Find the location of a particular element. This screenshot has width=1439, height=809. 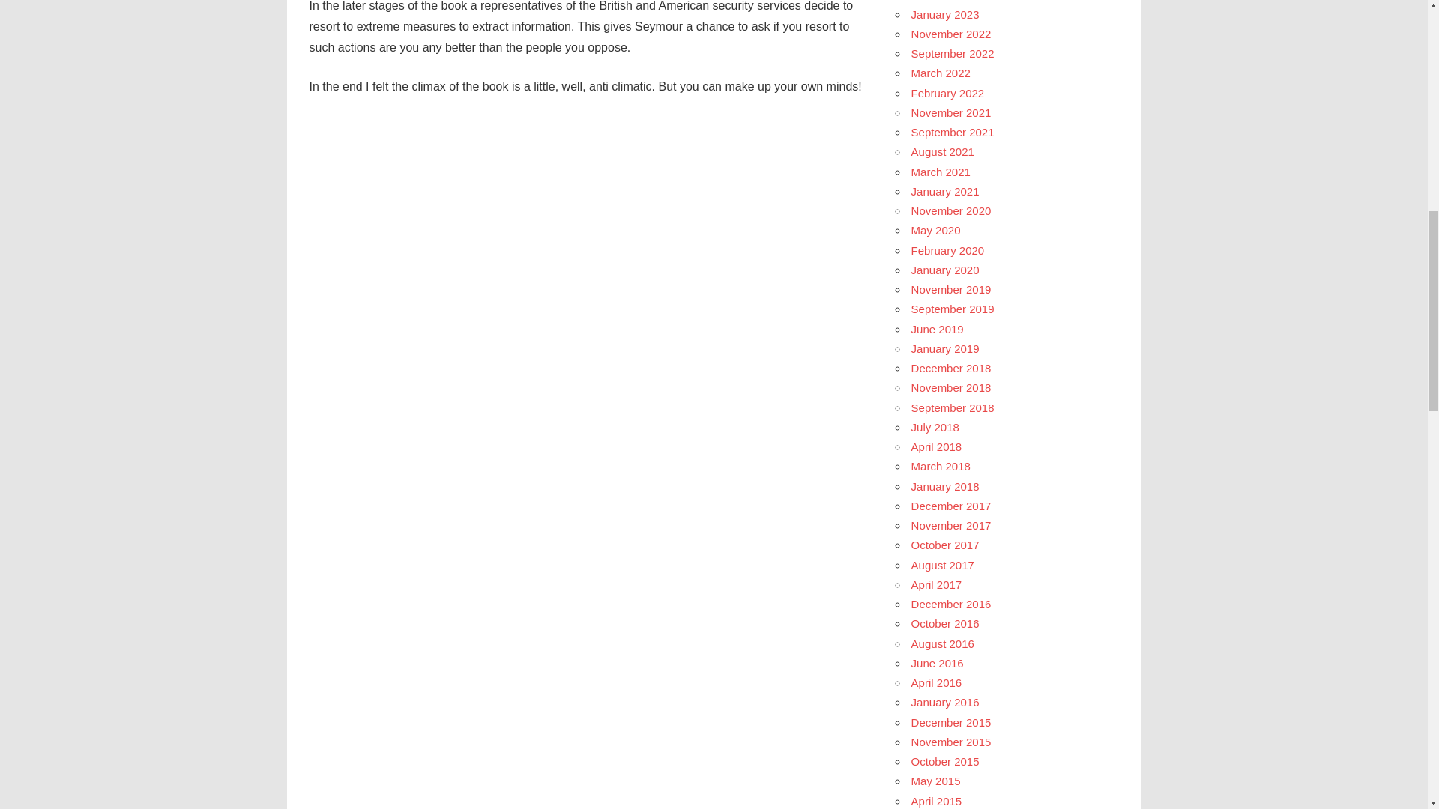

February 2022 is located at coordinates (947, 93).